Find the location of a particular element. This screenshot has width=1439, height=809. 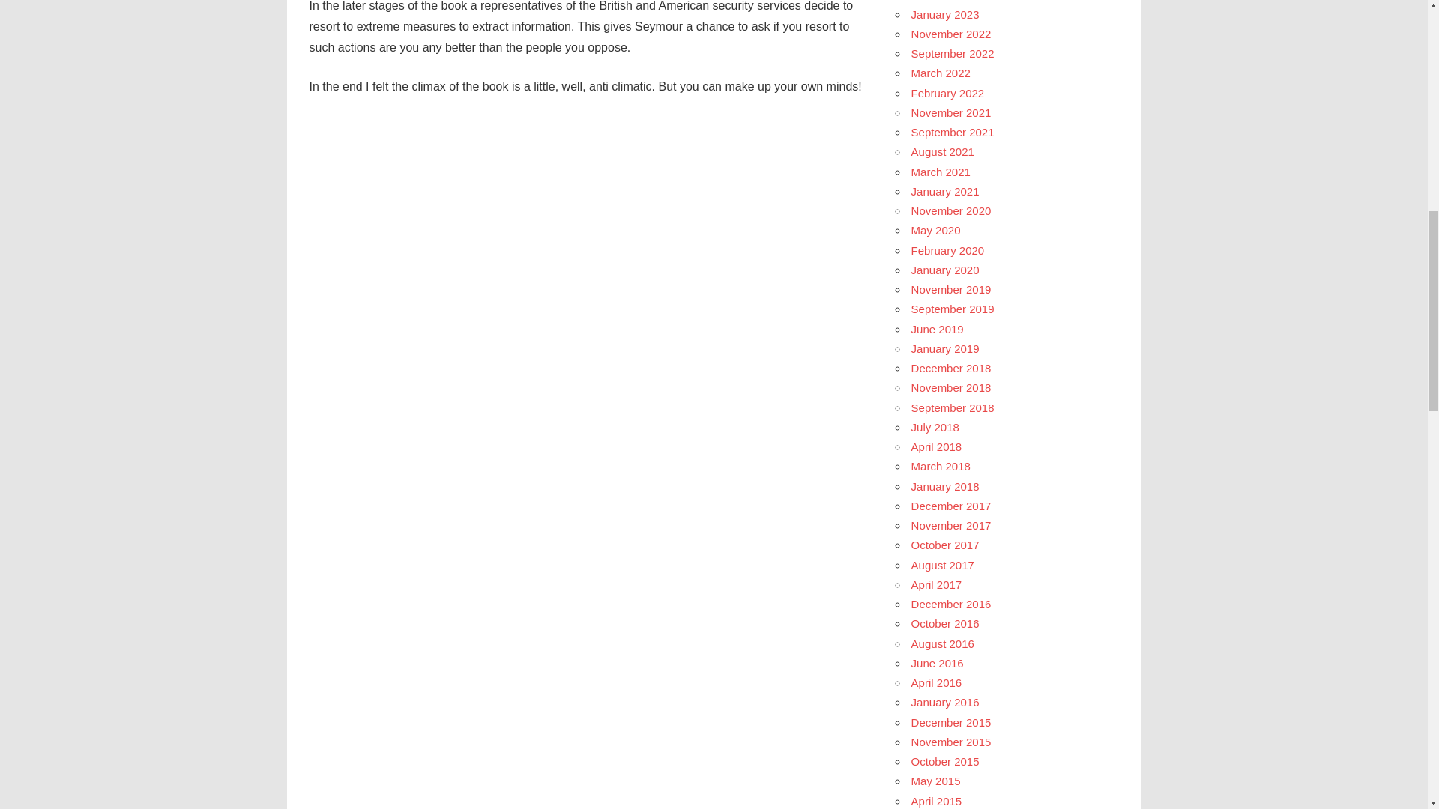

February 2022 is located at coordinates (947, 93).